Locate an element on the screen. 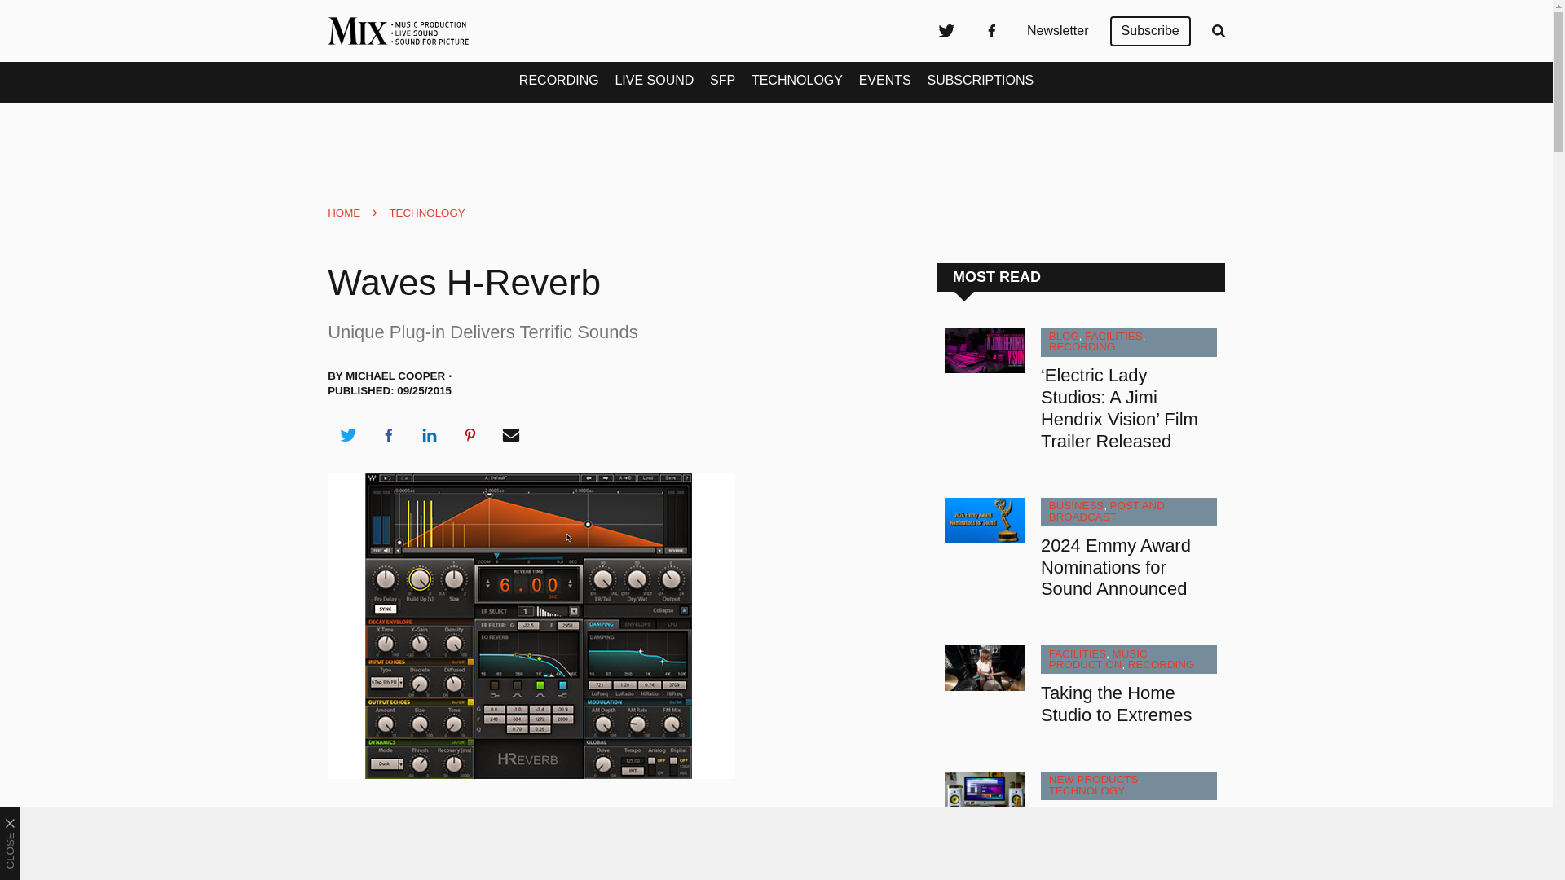  Share via Email is located at coordinates (511, 435).